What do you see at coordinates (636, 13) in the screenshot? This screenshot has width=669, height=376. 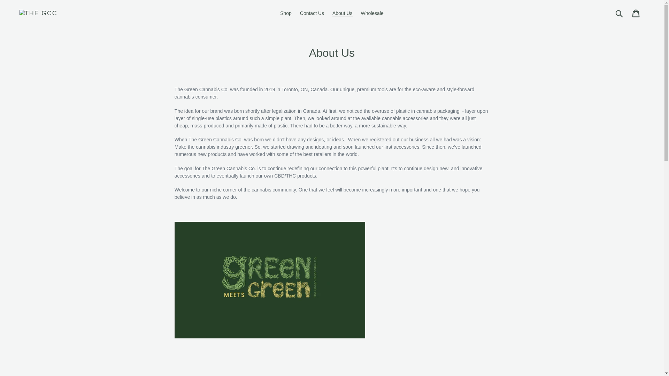 I see `Cart` at bounding box center [636, 13].